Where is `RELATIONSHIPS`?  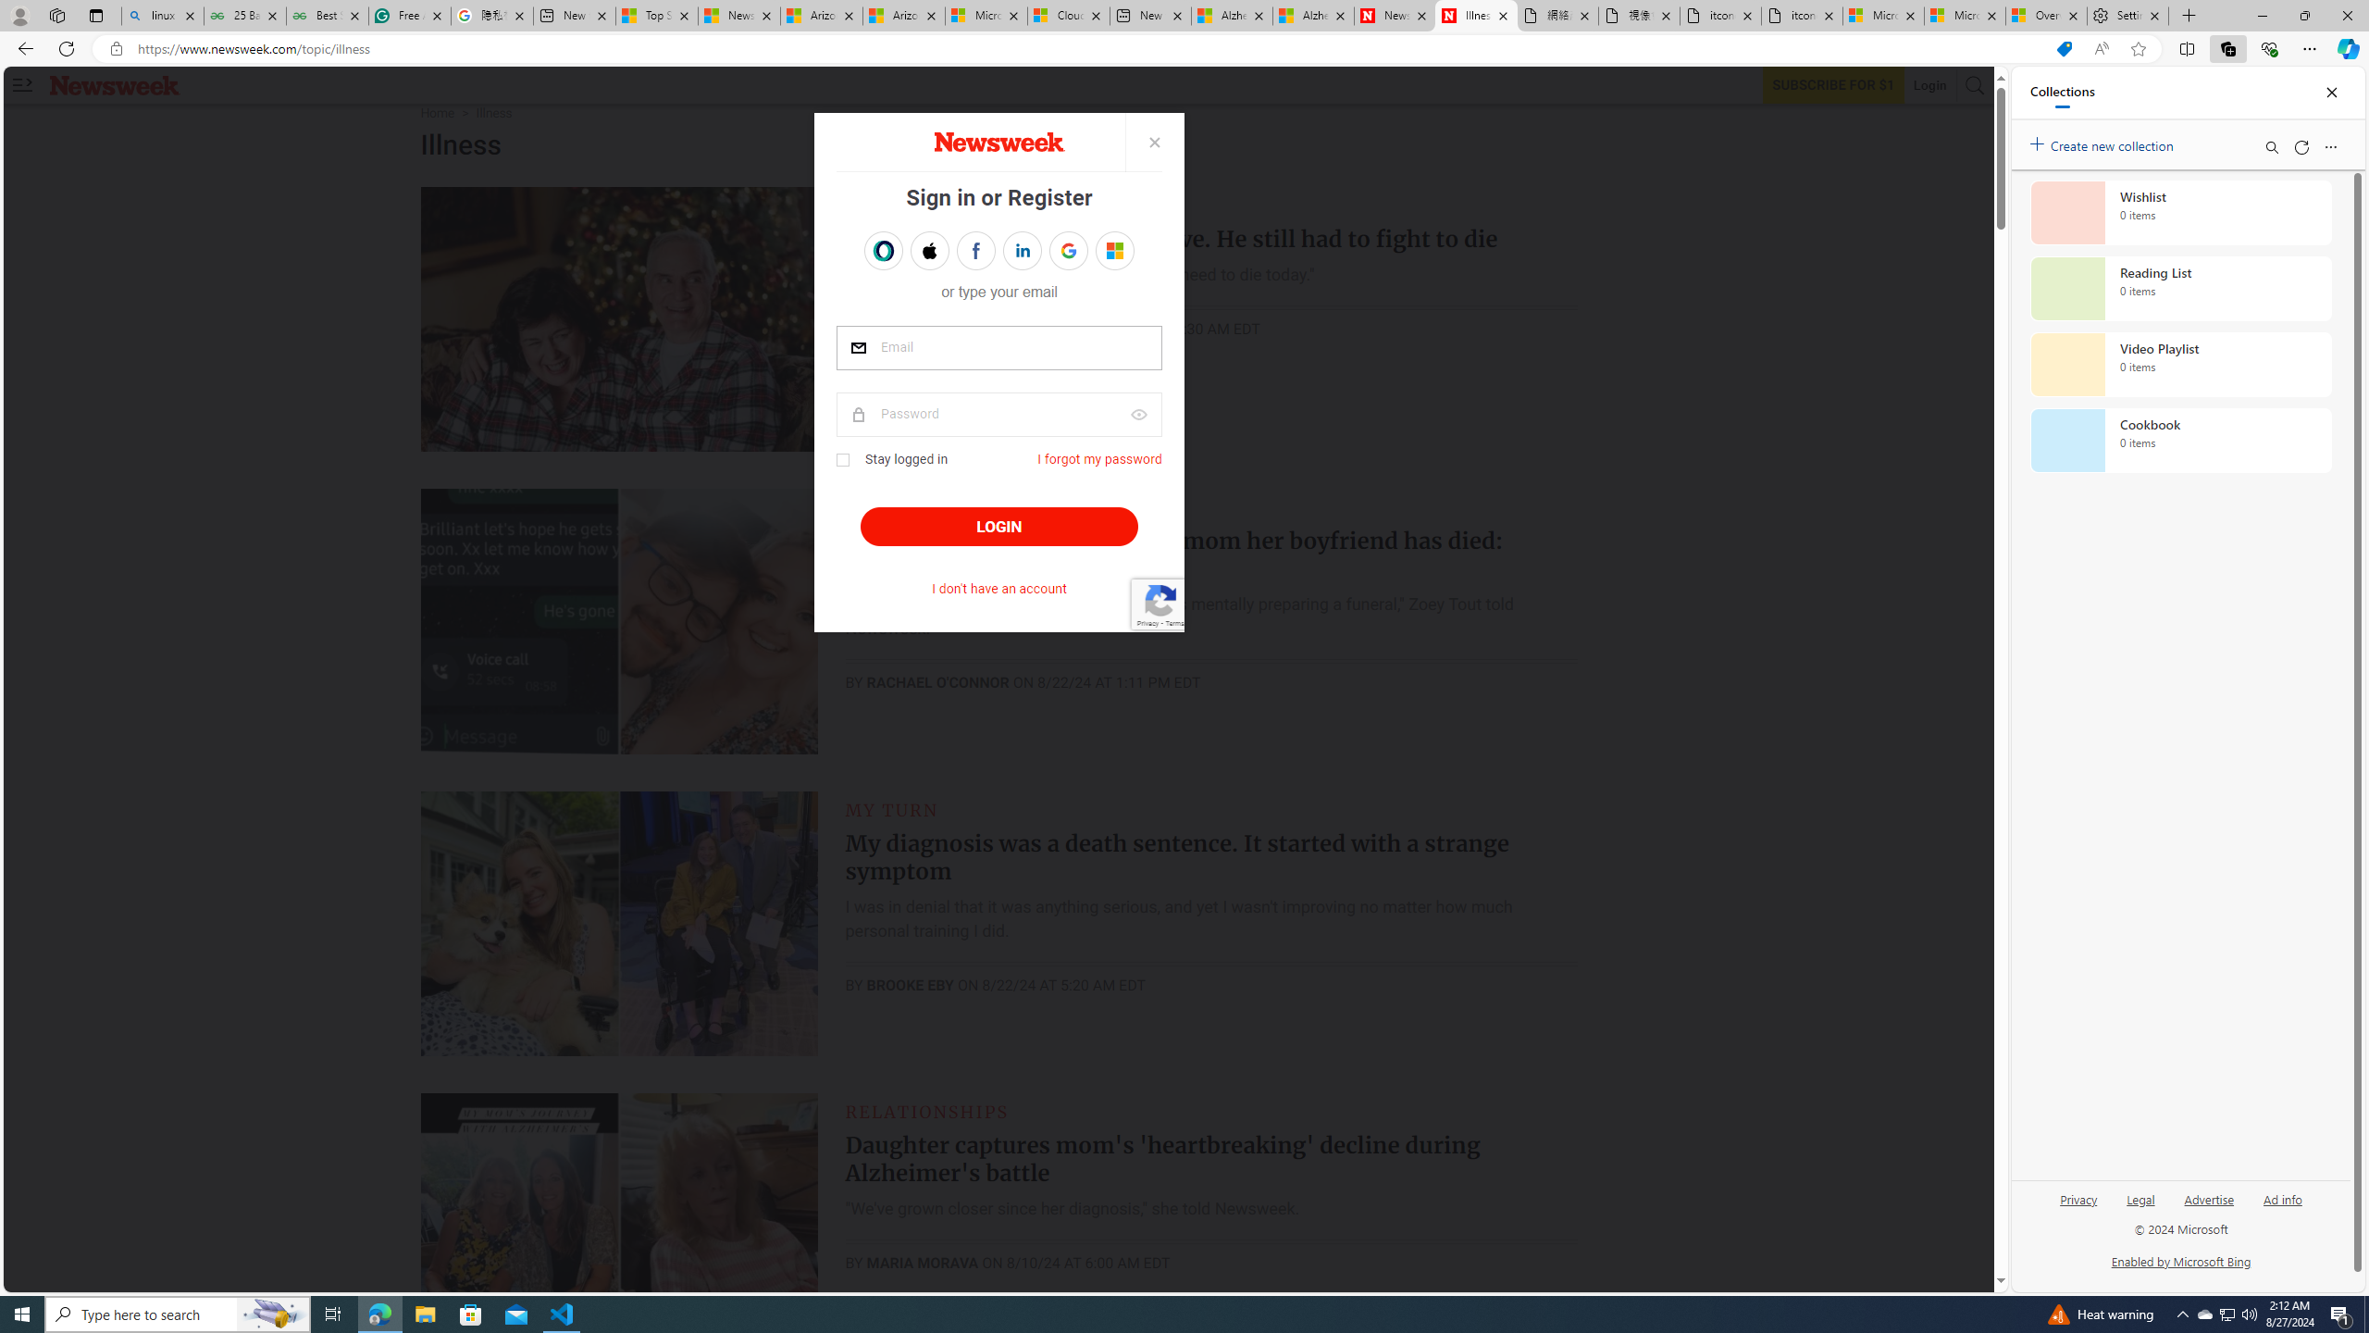 RELATIONSHIPS is located at coordinates (927, 1111).